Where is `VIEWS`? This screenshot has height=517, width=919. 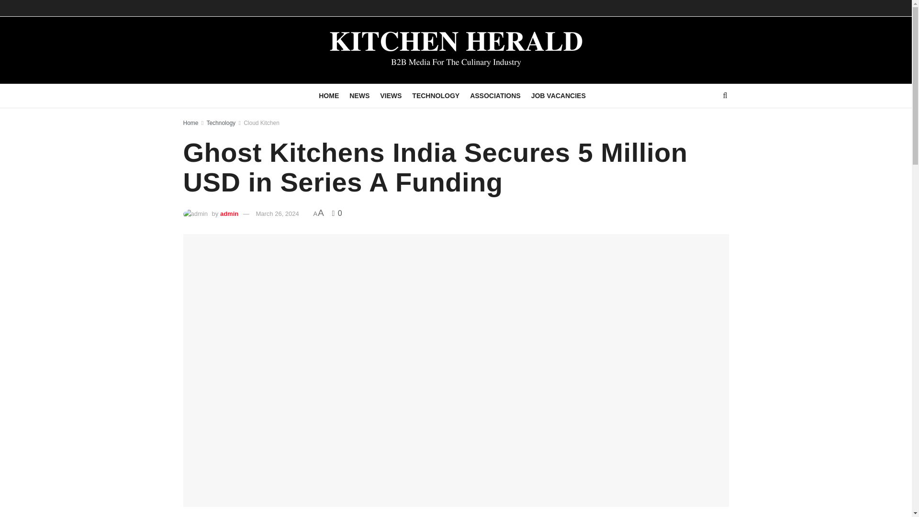
VIEWS is located at coordinates (391, 95).